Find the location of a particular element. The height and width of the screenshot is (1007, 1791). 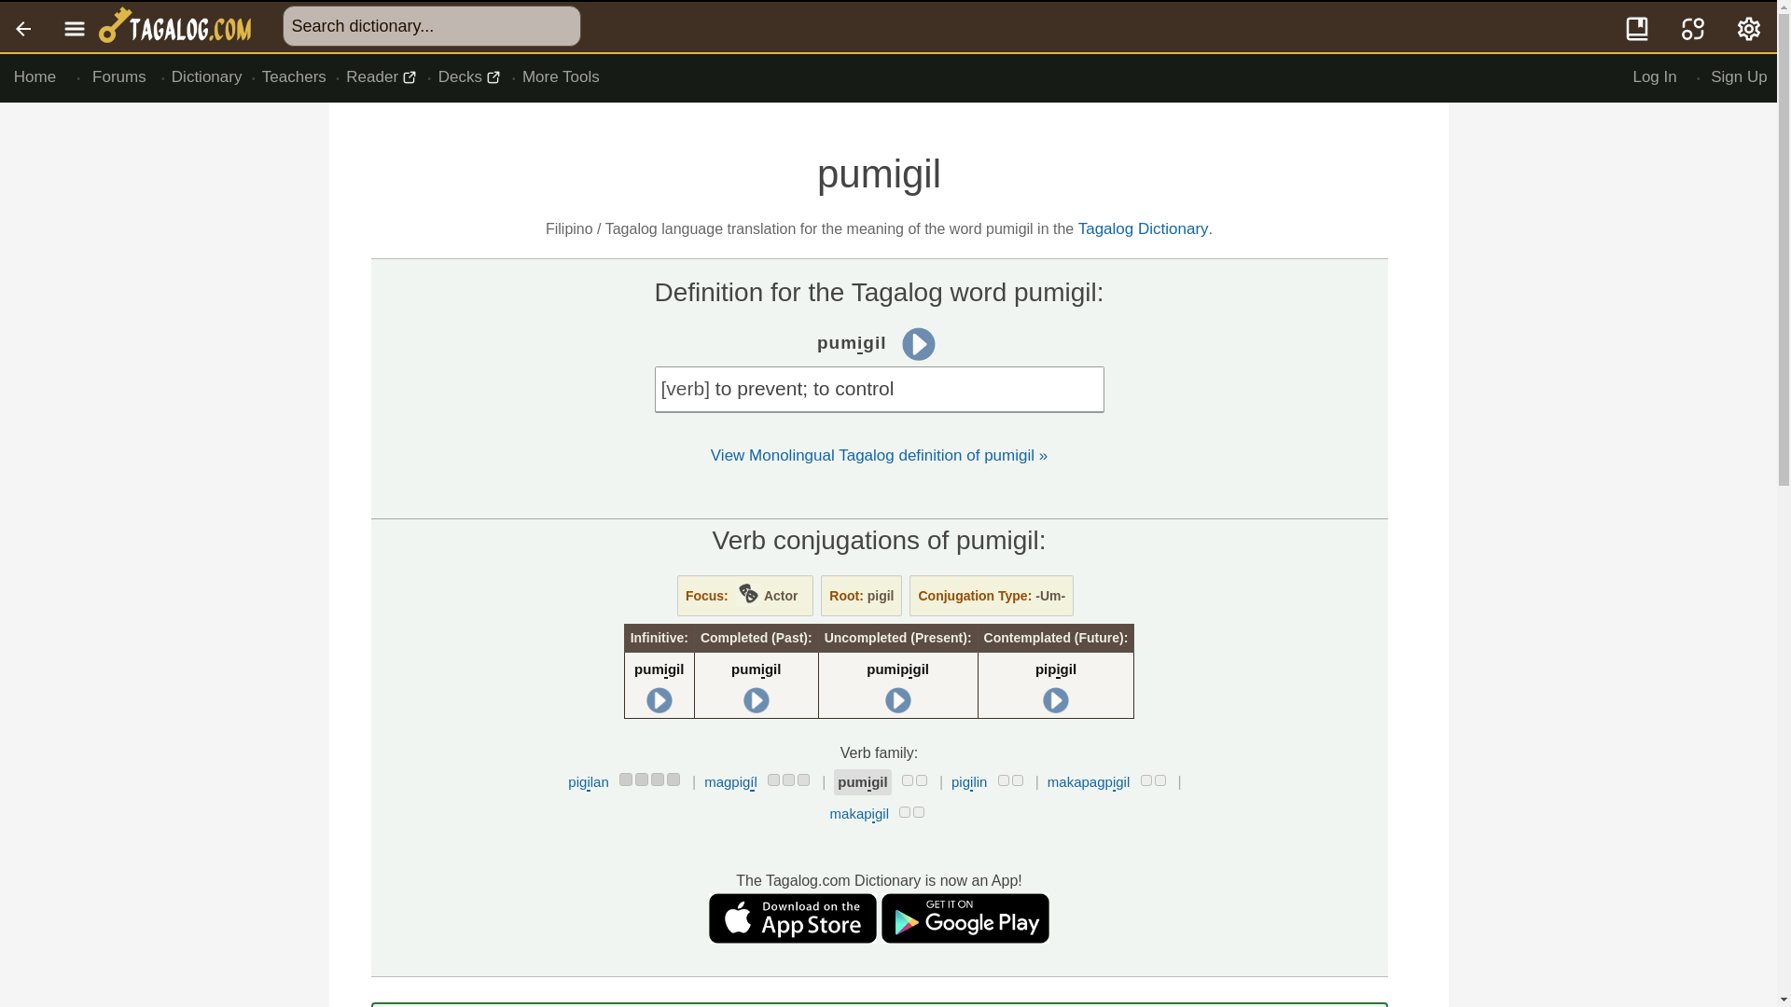

Quick Dictionary Search is located at coordinates (1638, 27).